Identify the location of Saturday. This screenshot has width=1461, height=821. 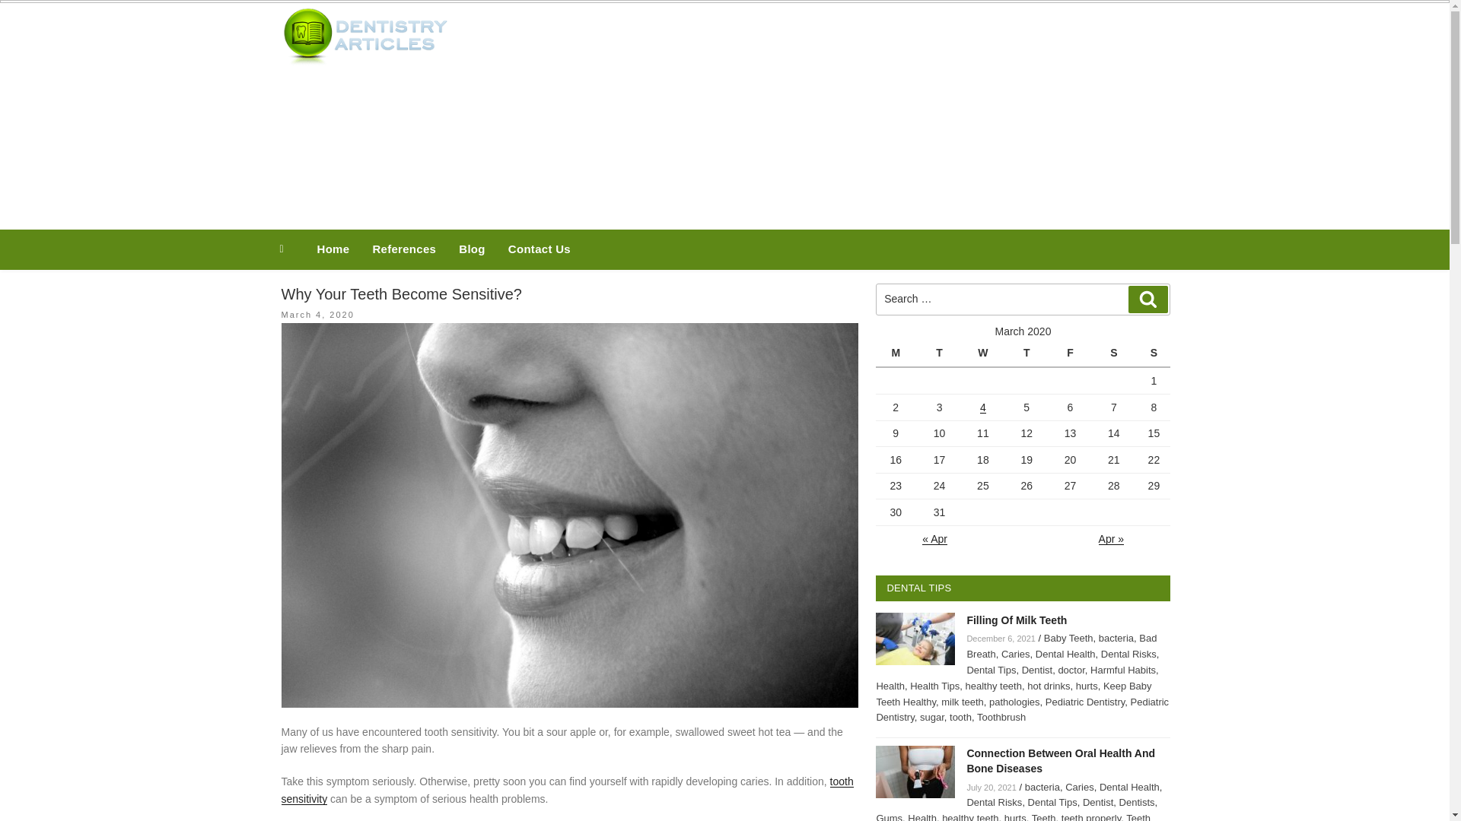
(1116, 353).